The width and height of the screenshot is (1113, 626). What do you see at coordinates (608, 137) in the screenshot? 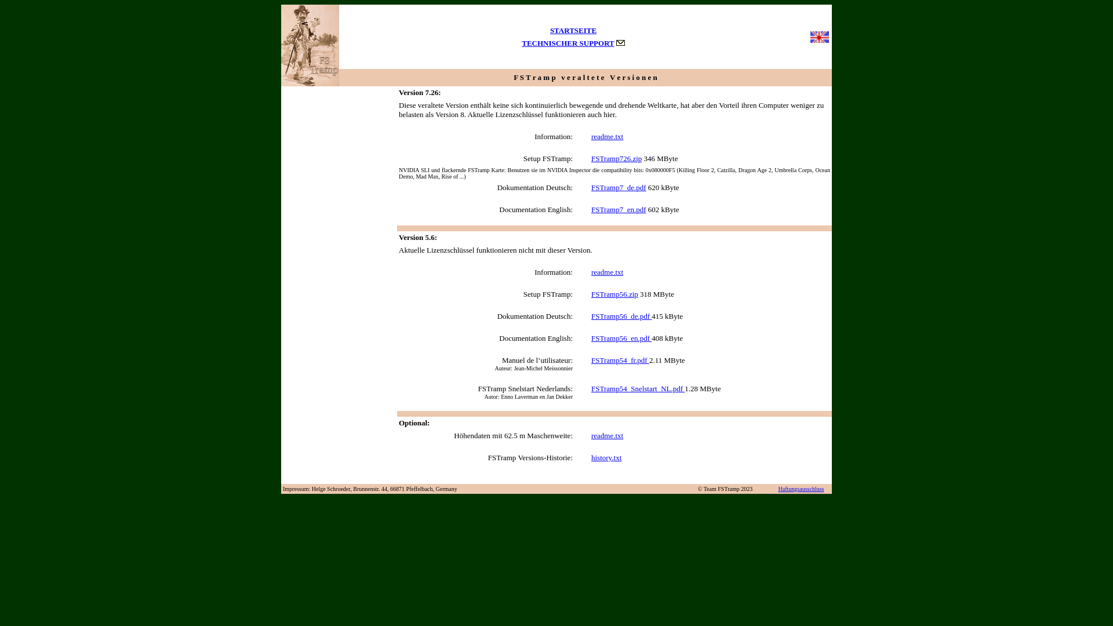
I see `readme.txt` at bounding box center [608, 137].